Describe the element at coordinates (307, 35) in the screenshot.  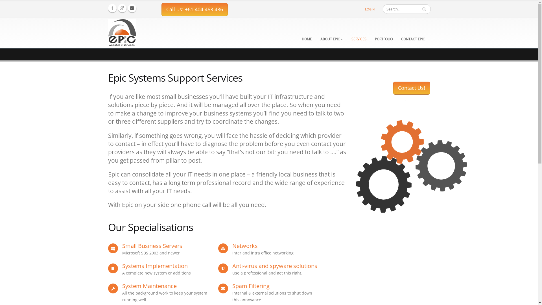
I see `HOME` at that location.